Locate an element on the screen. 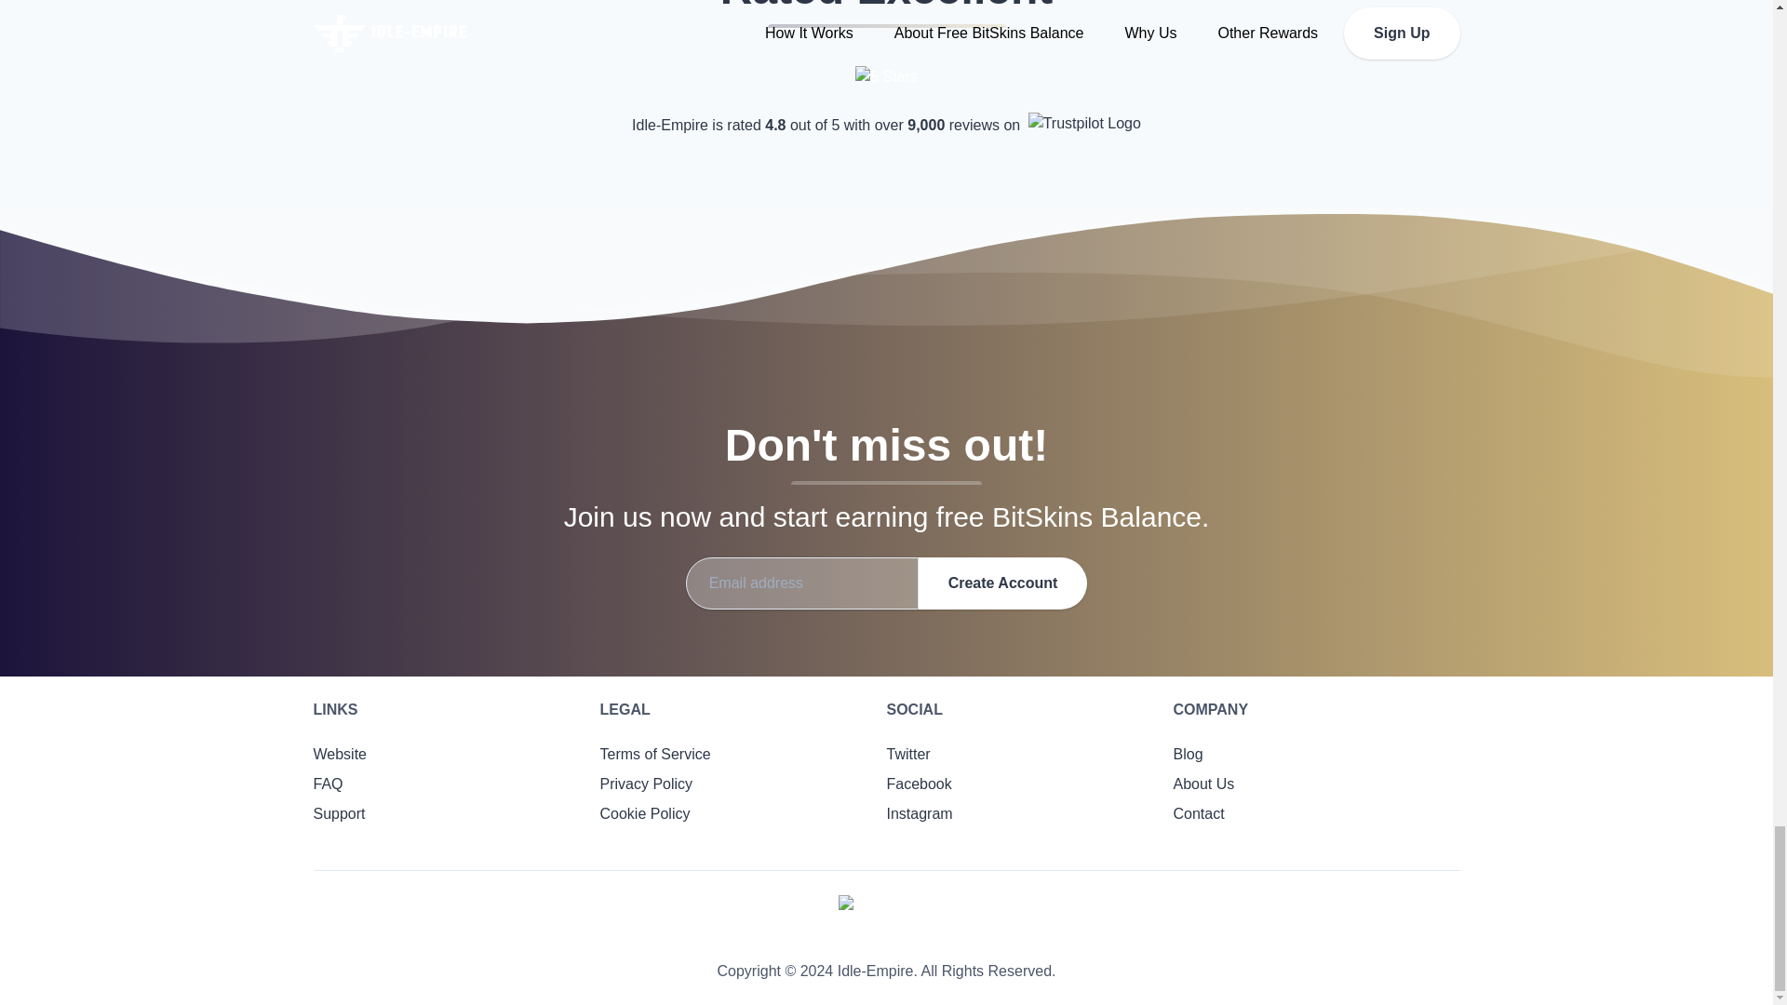 Image resolution: width=1787 pixels, height=1005 pixels. Privacy Policy is located at coordinates (646, 784).